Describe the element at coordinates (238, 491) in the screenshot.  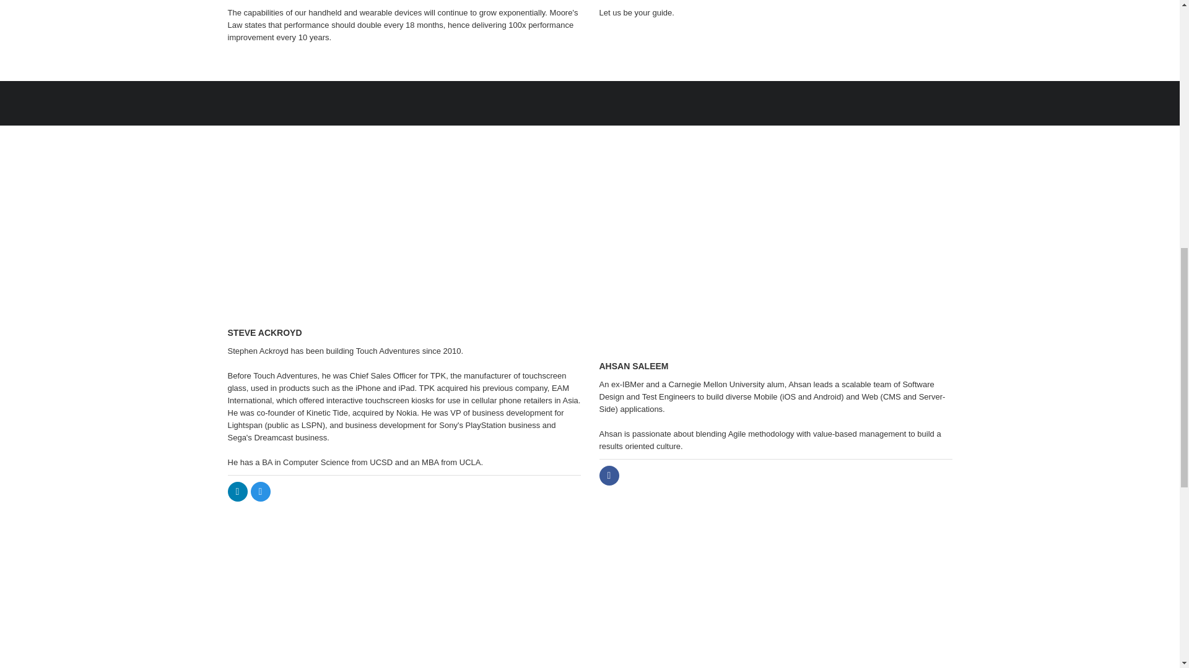
I see `LinkedIn` at that location.